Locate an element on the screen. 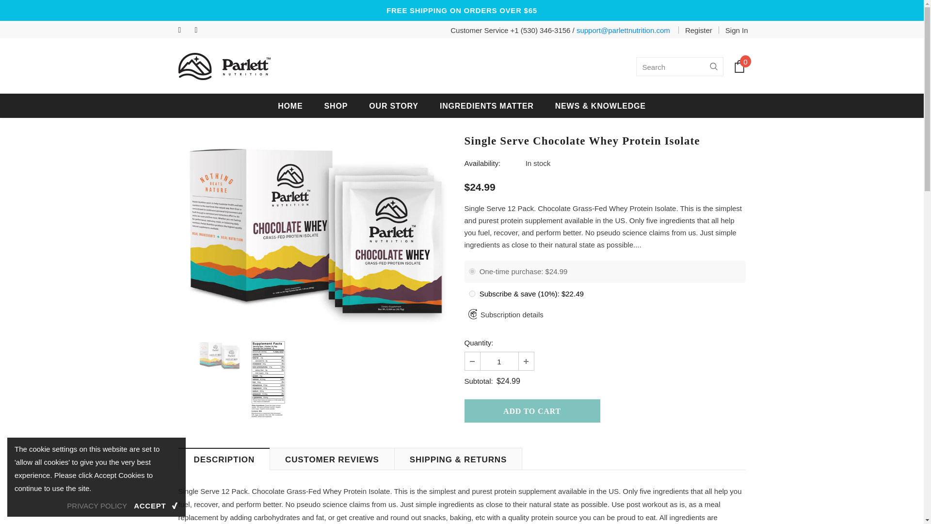 This screenshot has width=931, height=524. OUR STORY is located at coordinates (393, 106).